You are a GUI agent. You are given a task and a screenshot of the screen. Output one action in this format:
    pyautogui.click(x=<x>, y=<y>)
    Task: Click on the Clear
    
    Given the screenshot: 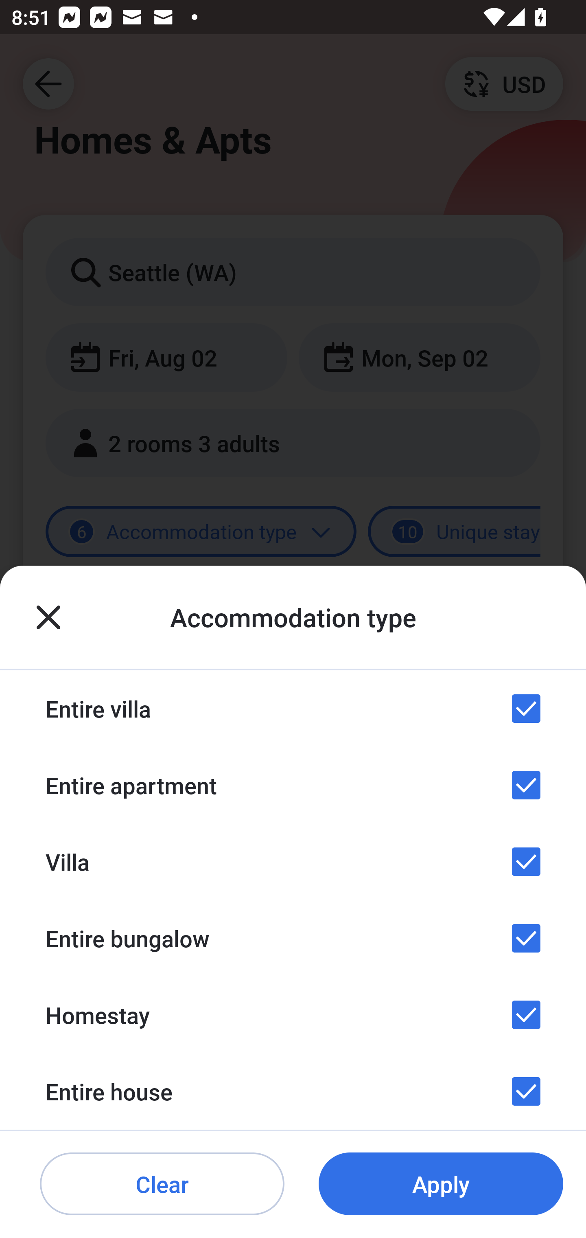 What is the action you would take?
    pyautogui.click(x=162, y=1184)
    